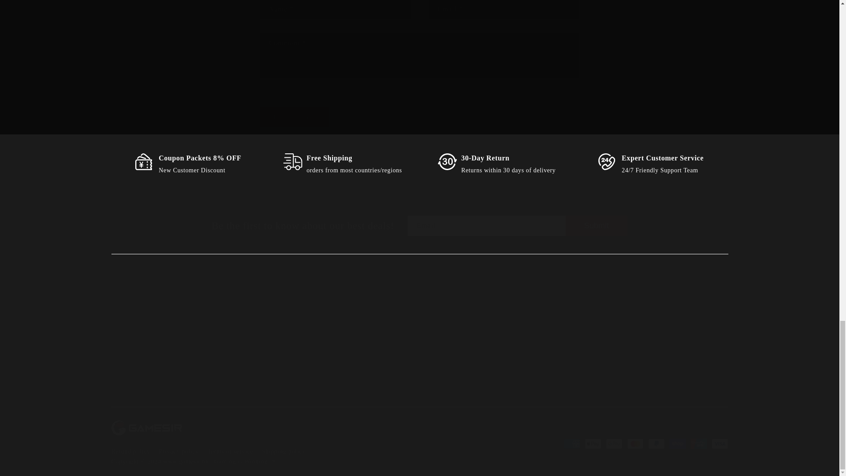 This screenshot has width=846, height=476. Describe the element at coordinates (346, 344) in the screenshot. I see `Contact Us` at that location.